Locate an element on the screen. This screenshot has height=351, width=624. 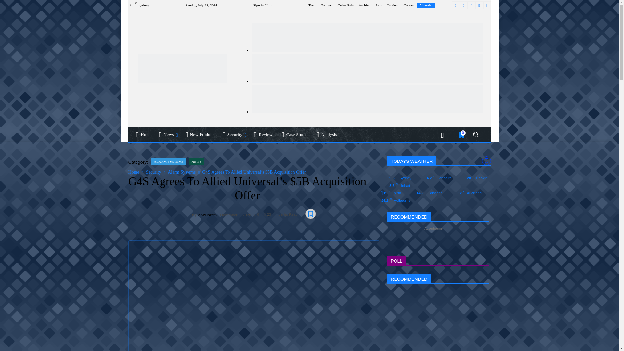
Contact is located at coordinates (409, 5).